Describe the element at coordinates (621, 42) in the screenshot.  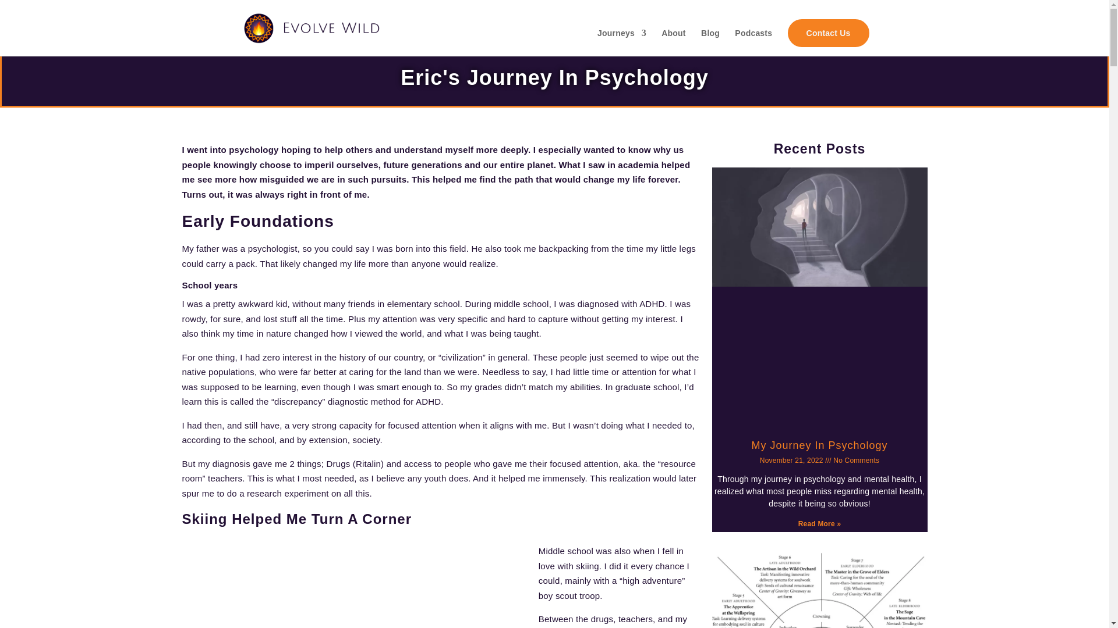
I see `Journeys` at that location.